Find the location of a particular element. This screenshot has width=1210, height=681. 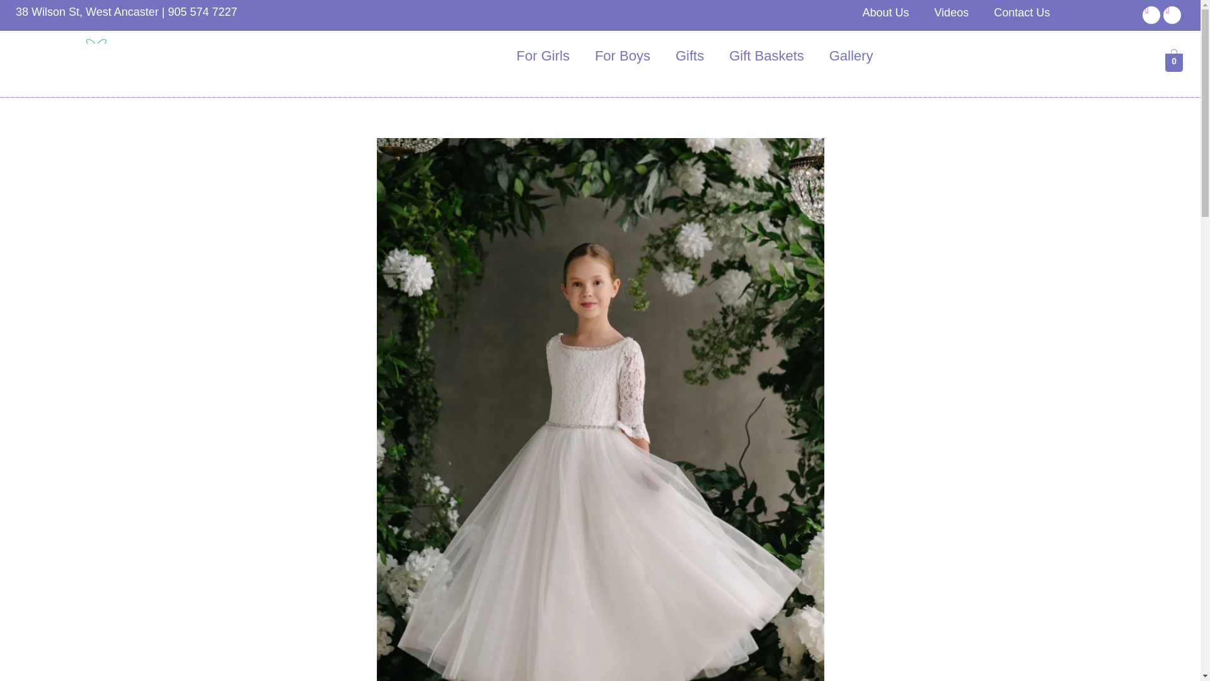

About Us is located at coordinates (885, 13).